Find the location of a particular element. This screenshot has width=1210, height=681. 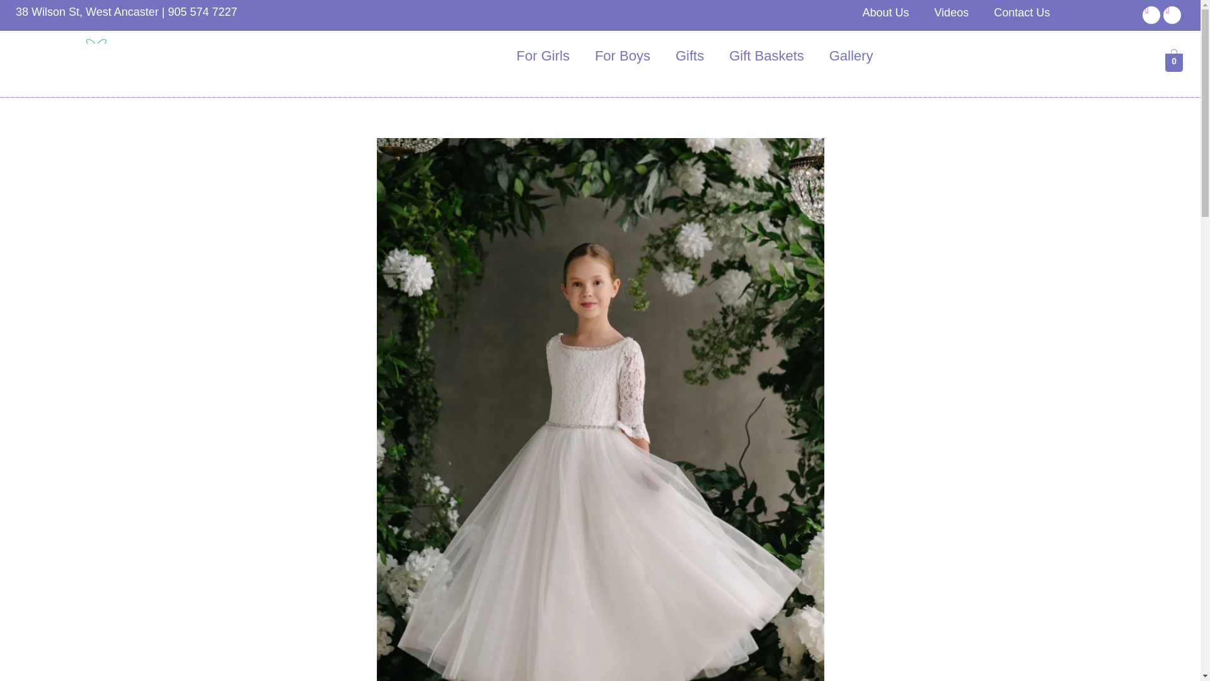

About Us is located at coordinates (885, 13).